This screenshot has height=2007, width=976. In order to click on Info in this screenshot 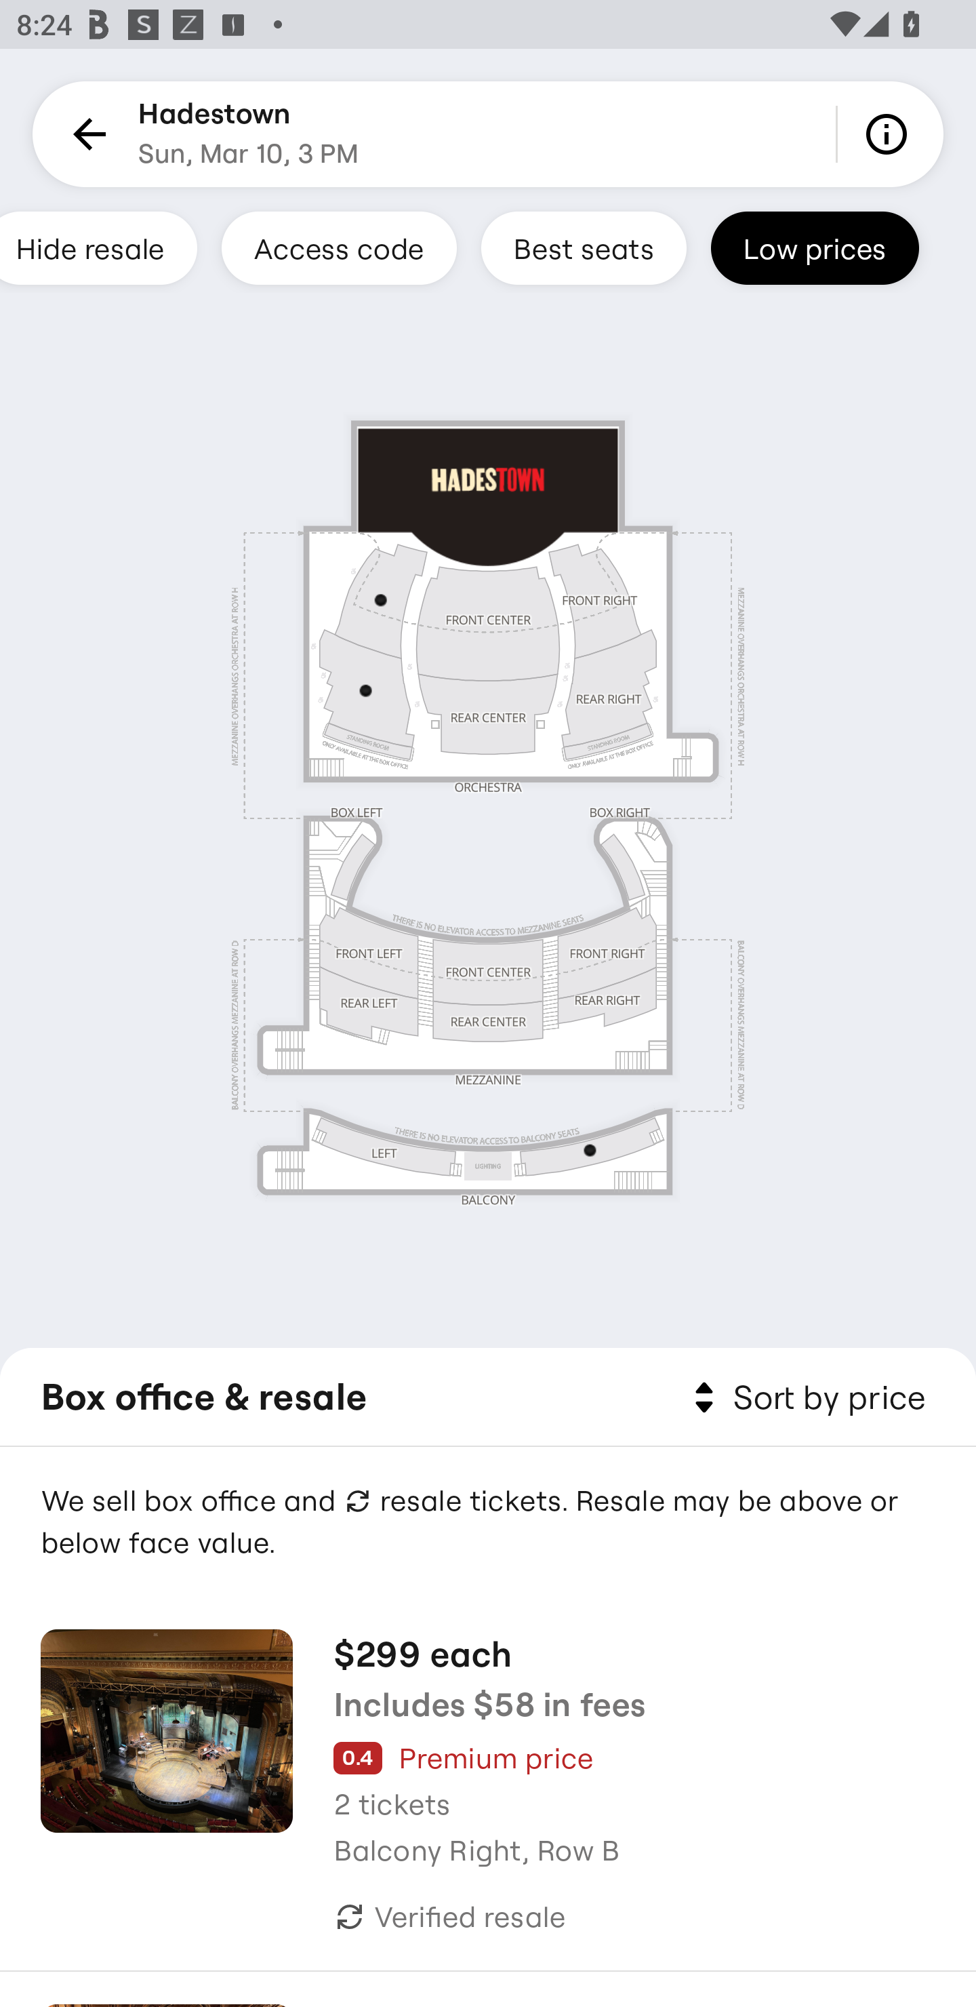, I will do `click(891, 134)`.